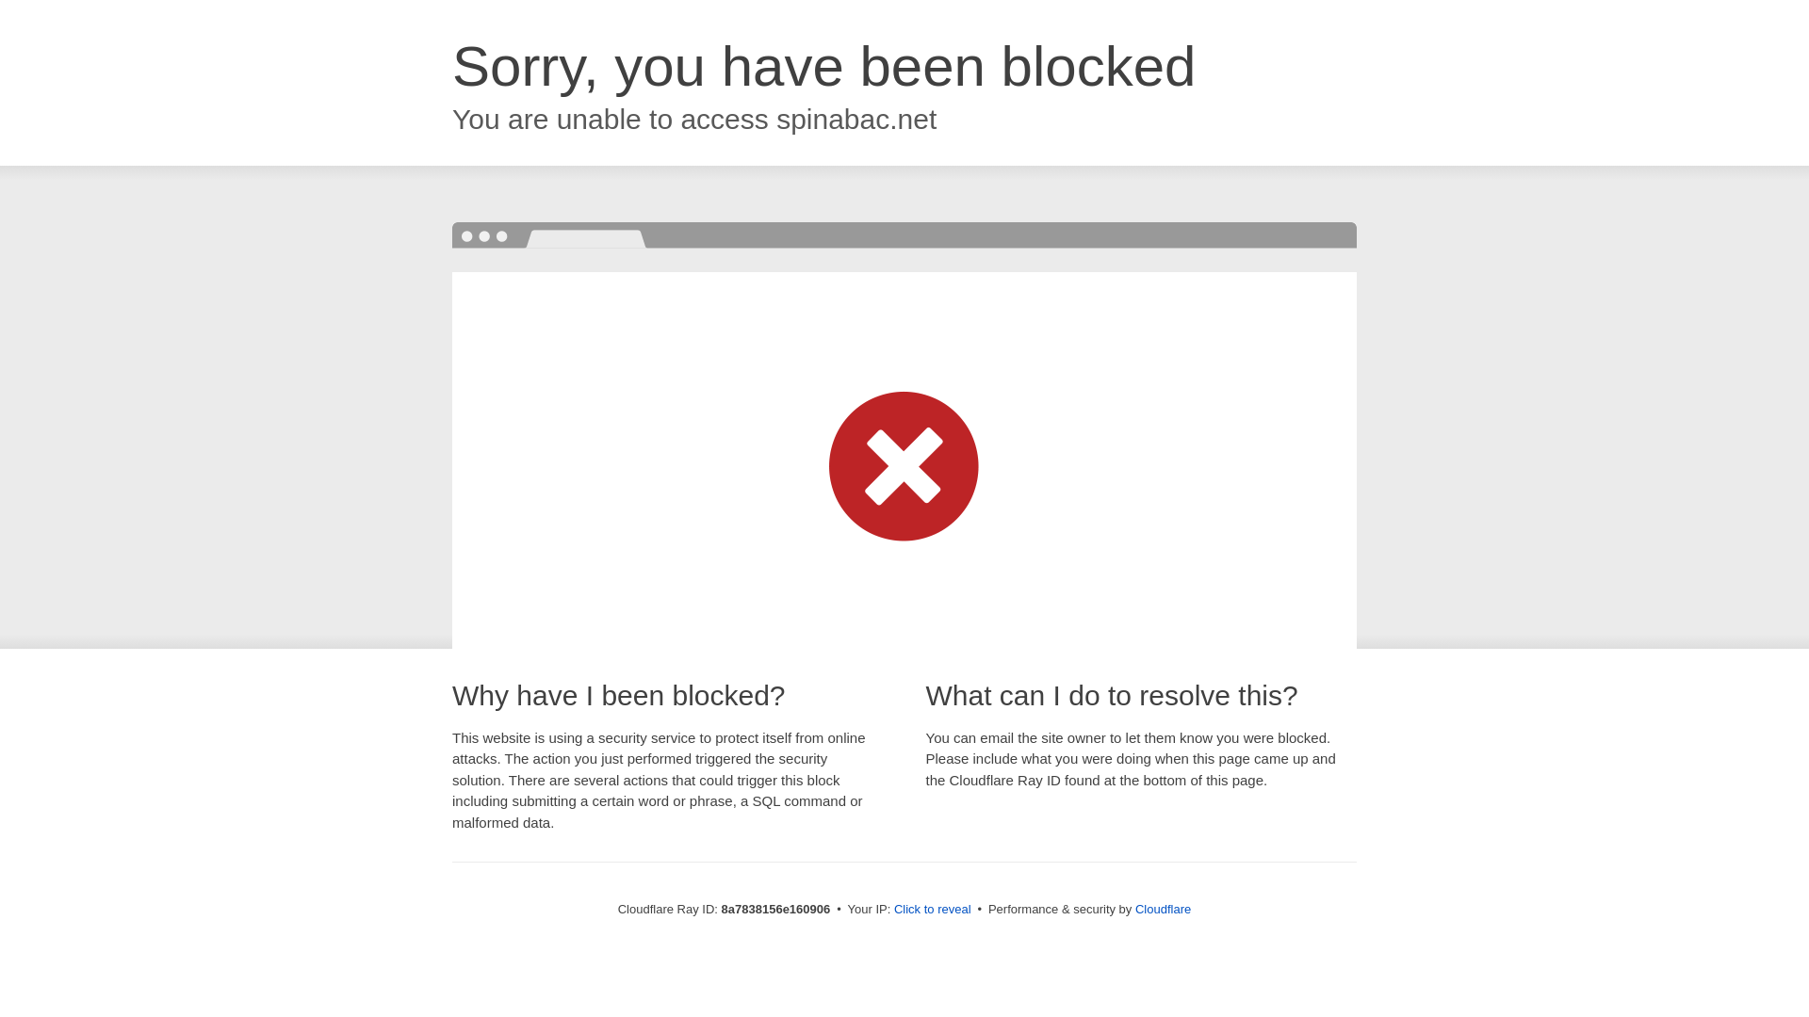  What do you see at coordinates (933, 910) in the screenshot?
I see `Click to reveal` at bounding box center [933, 910].